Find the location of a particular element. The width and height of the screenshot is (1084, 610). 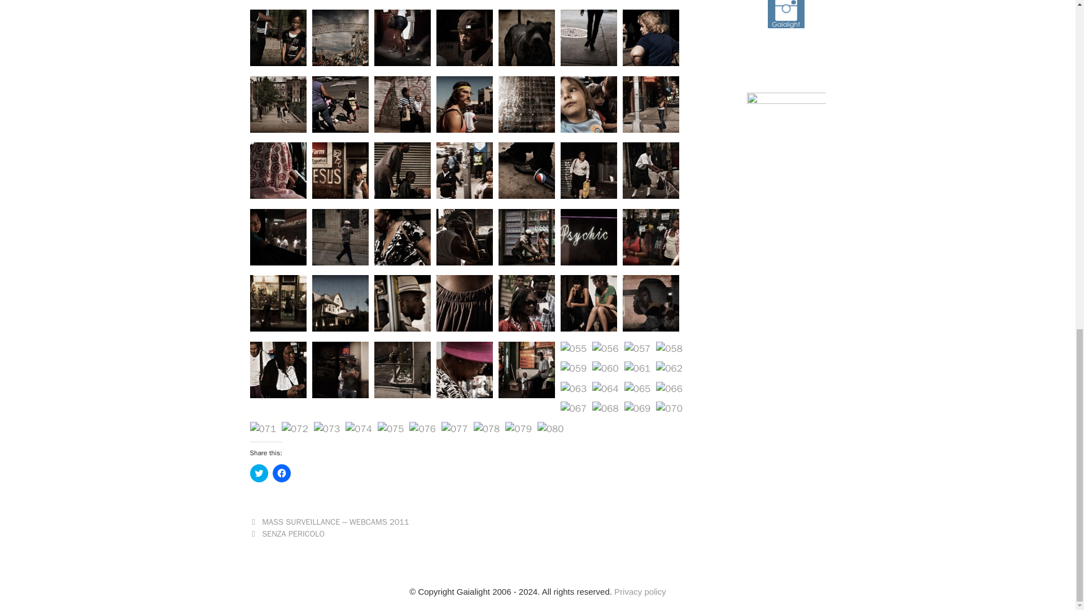

BROOKLYN BUZZ, 2010-2012 is located at coordinates (650, 1).